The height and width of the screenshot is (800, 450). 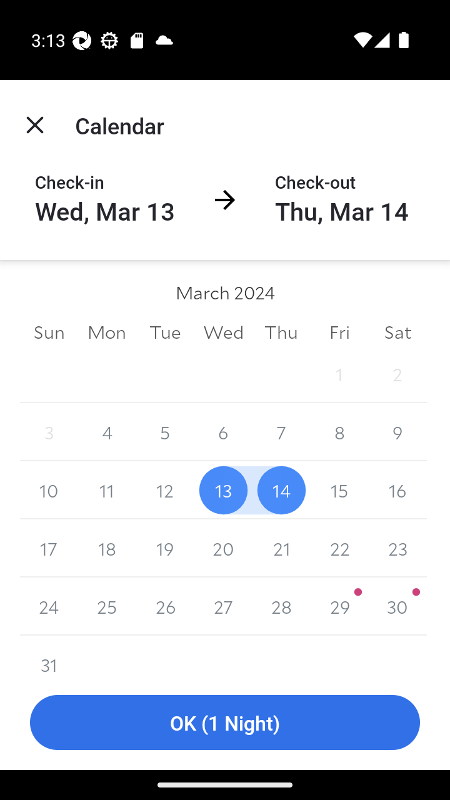 What do you see at coordinates (339, 606) in the screenshot?
I see `29 29 March 2024` at bounding box center [339, 606].